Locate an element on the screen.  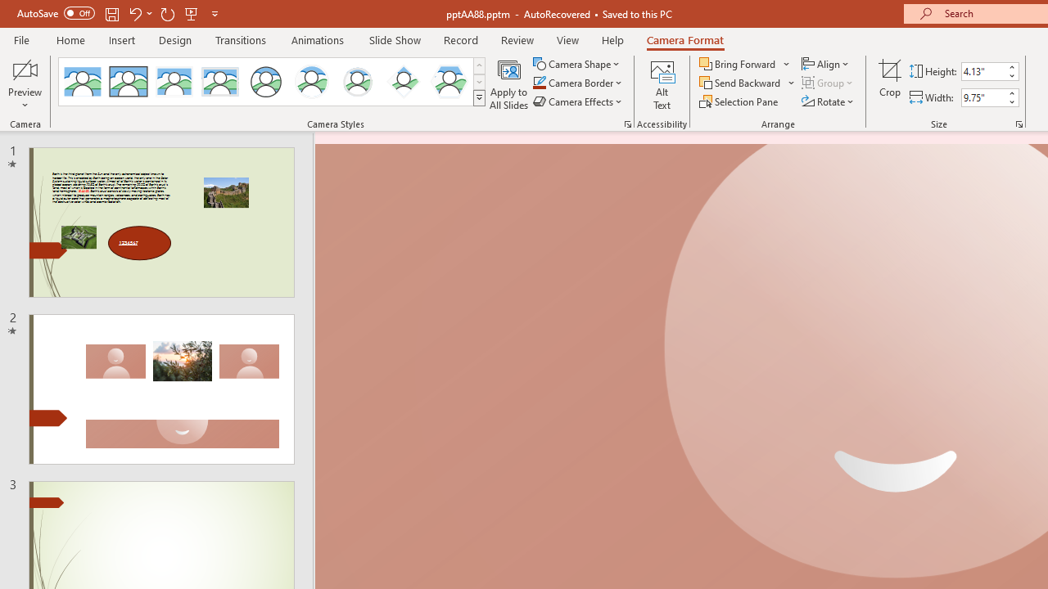
Align is located at coordinates (827, 64).